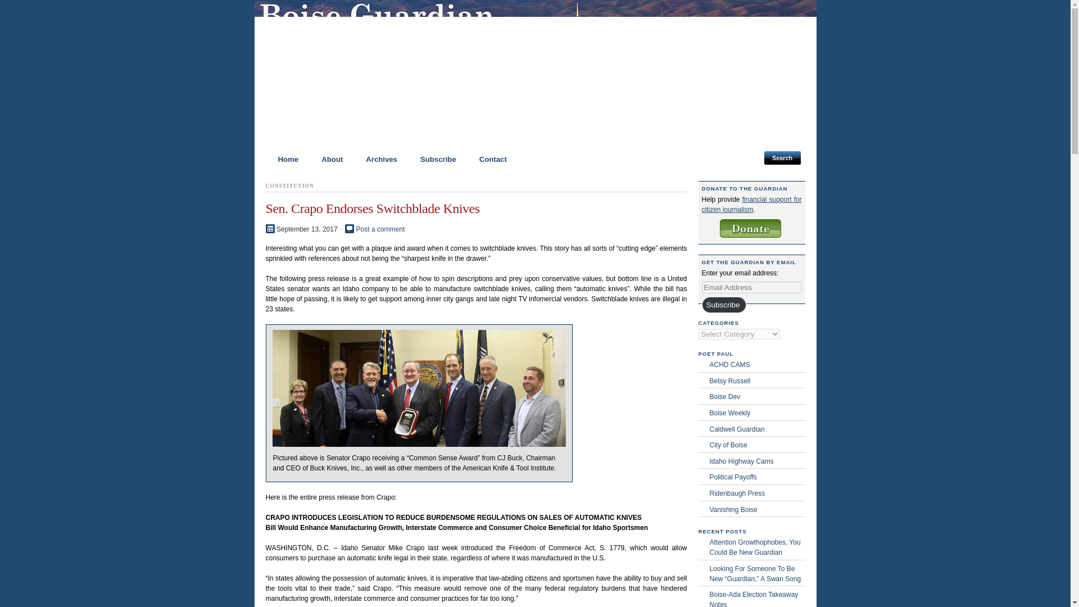 The height and width of the screenshot is (607, 1079). Describe the element at coordinates (756, 493) in the screenshot. I see `Ridenbaugh Press` at that location.